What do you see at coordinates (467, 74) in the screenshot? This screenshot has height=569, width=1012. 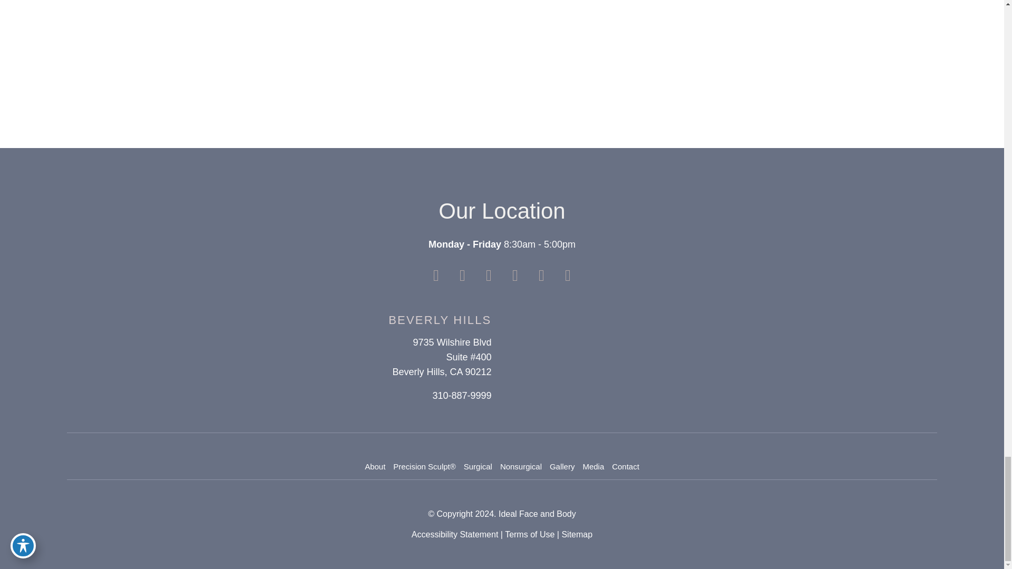 I see `Botox logo` at bounding box center [467, 74].